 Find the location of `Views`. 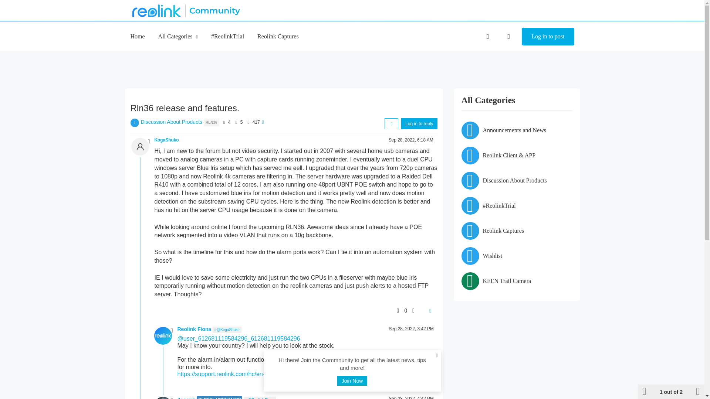

Views is located at coordinates (248, 122).